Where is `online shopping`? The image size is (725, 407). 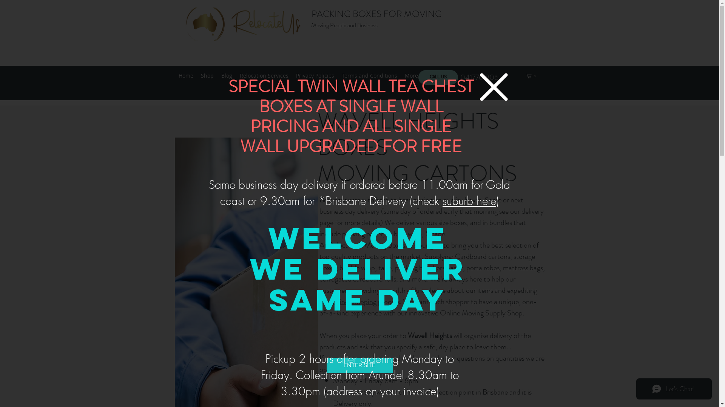 online shopping is located at coordinates (353, 301).